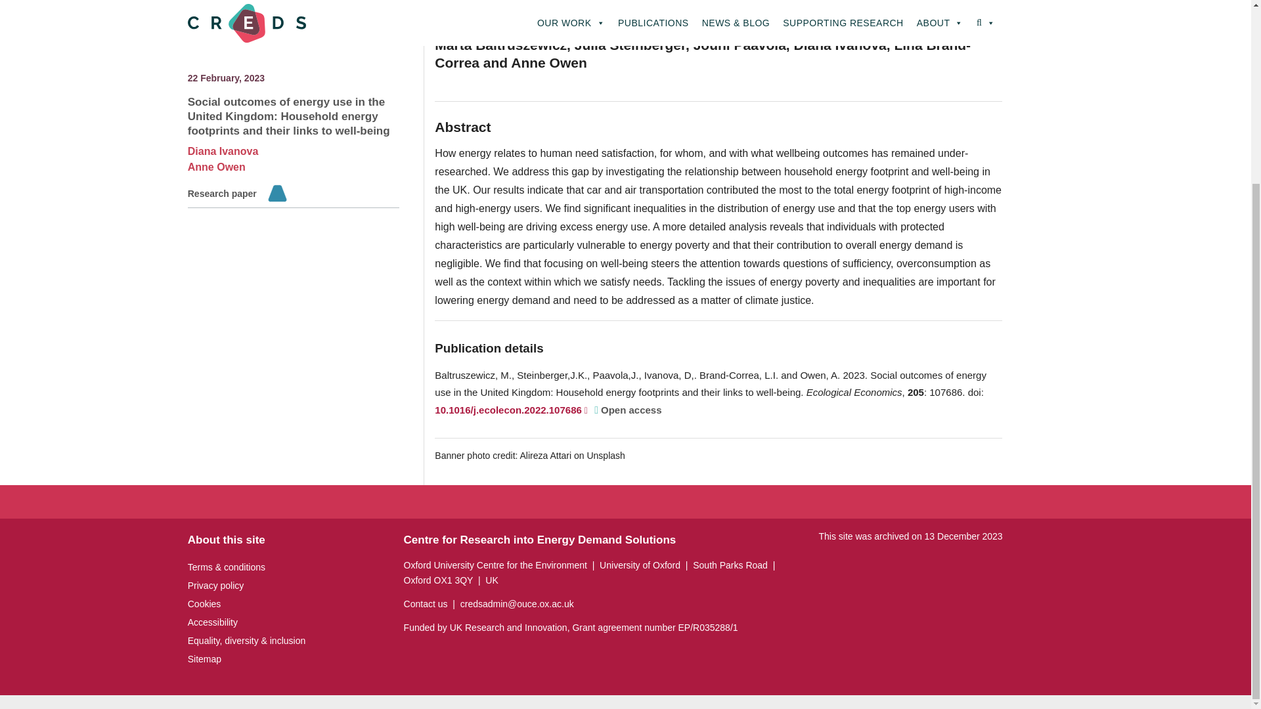 This screenshot has width=1261, height=709. Describe the element at coordinates (216, 586) in the screenshot. I see `Privacy policy` at that location.